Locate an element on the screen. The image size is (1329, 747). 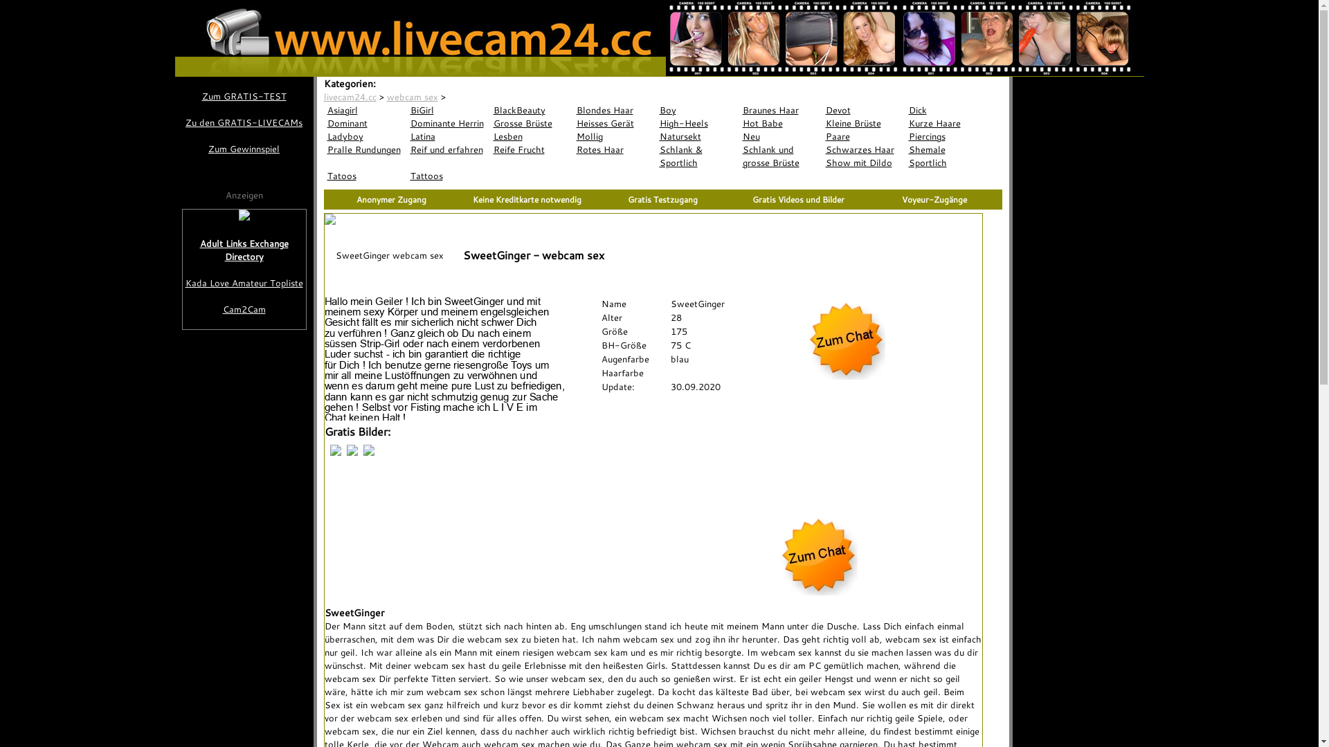
SweetGinger webcam sex is located at coordinates (383, 255).